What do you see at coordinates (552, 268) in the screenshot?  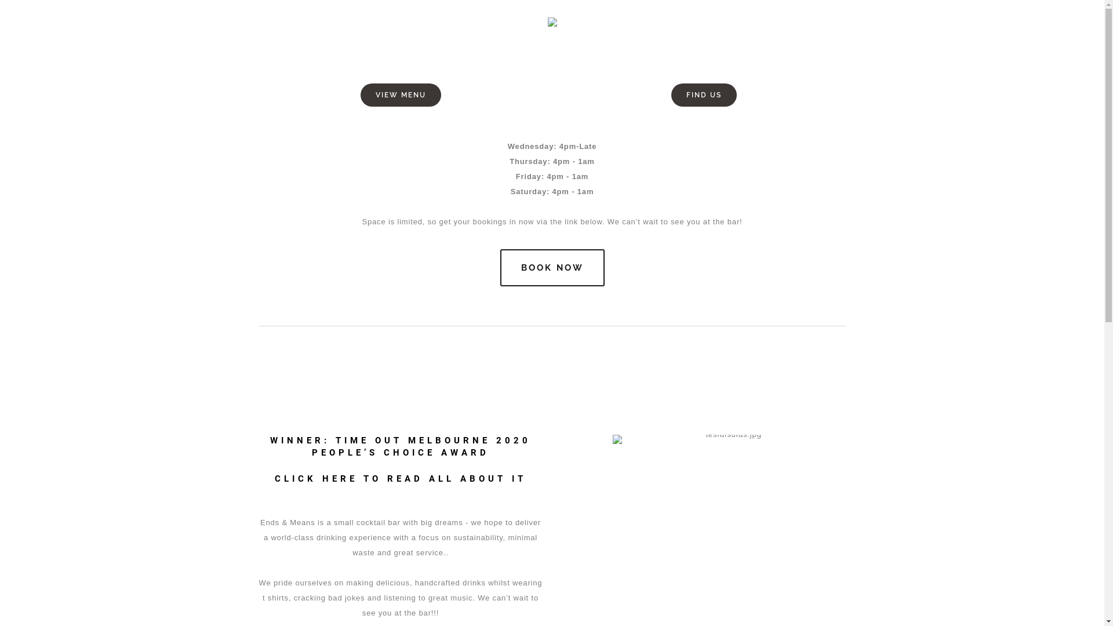 I see `BOOK NOW` at bounding box center [552, 268].